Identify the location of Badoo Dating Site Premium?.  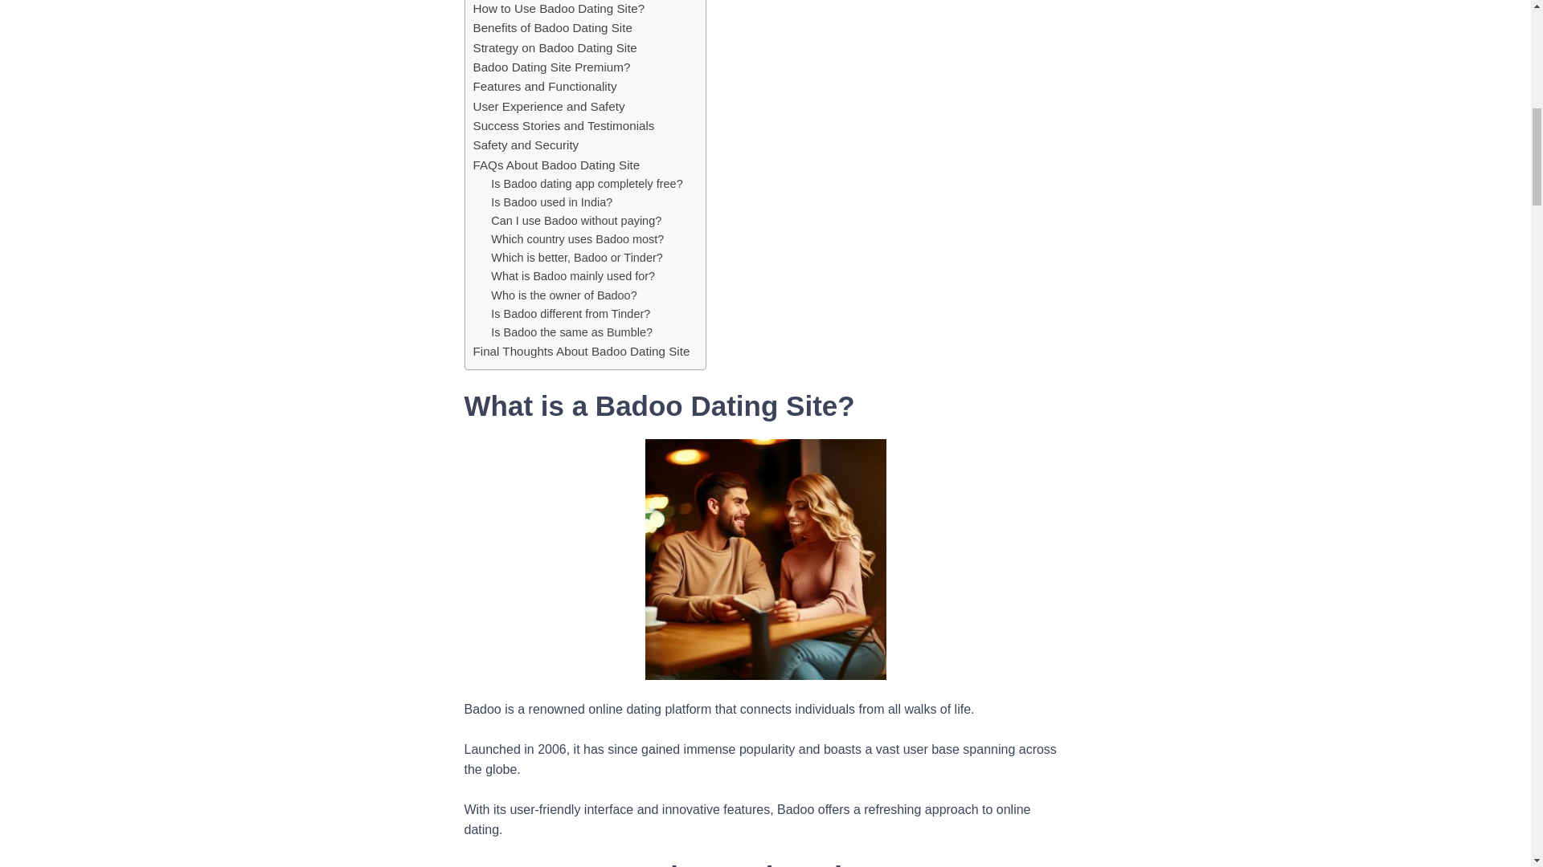
(550, 67).